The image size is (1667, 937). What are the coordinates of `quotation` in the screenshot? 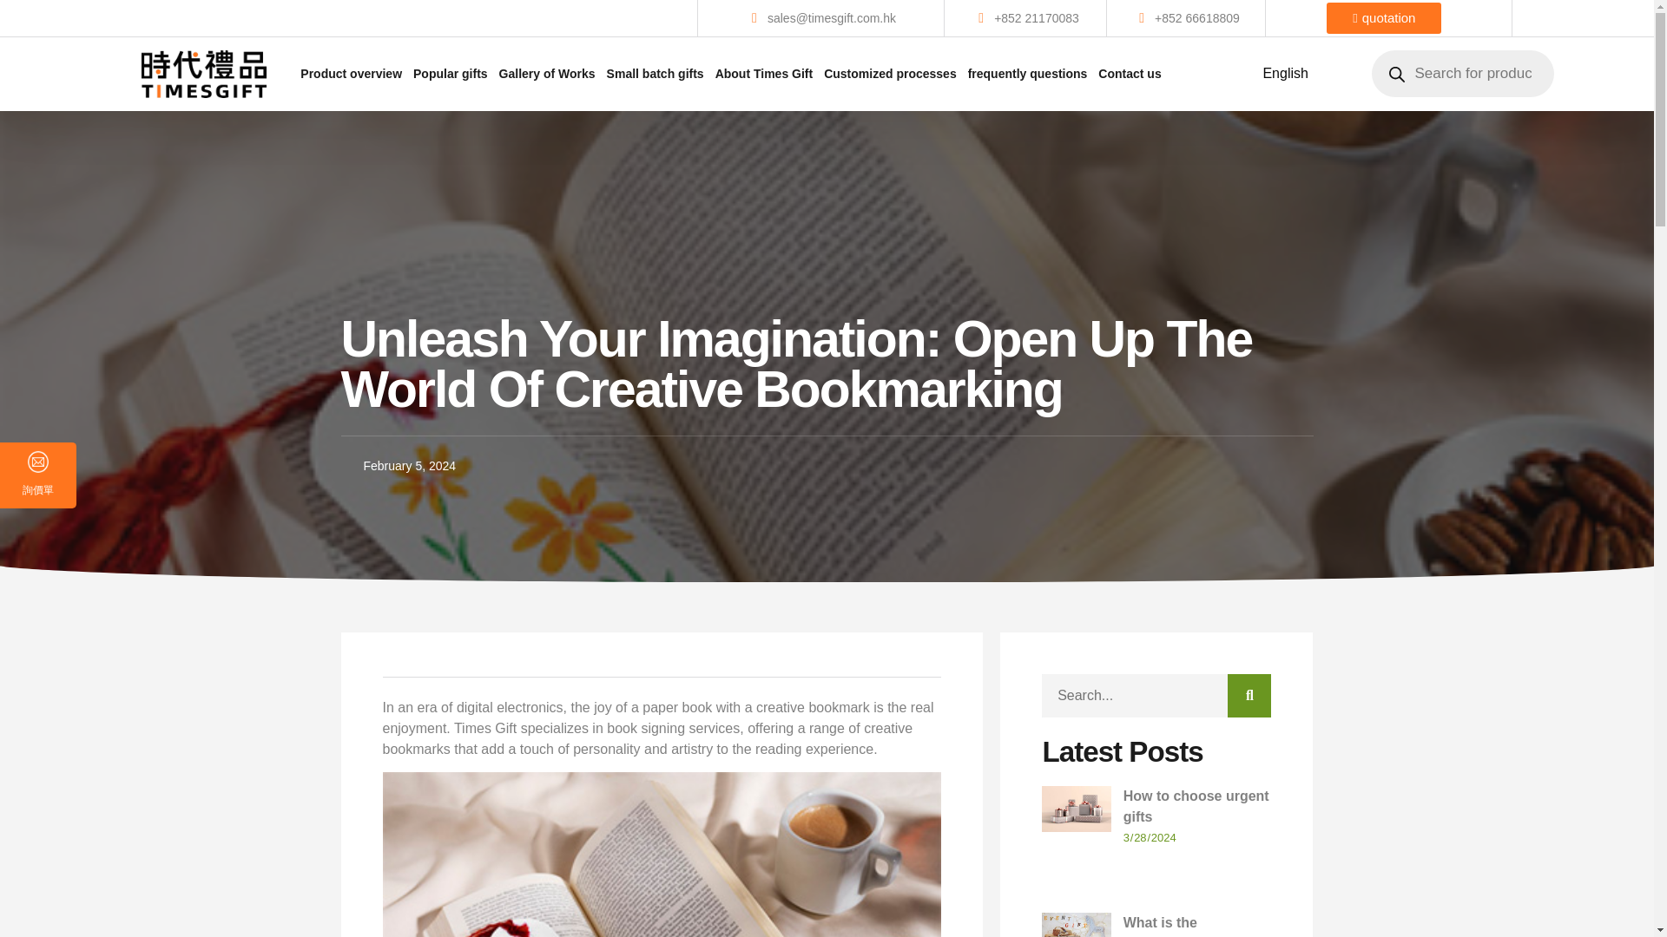 It's located at (1353, 17).